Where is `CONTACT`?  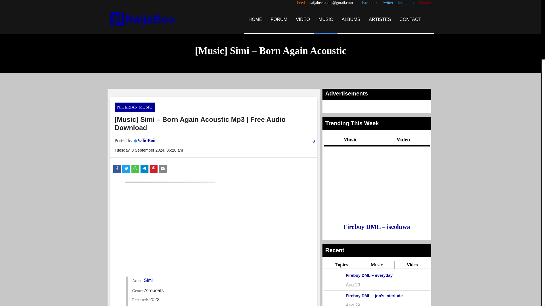 CONTACT is located at coordinates (410, 19).